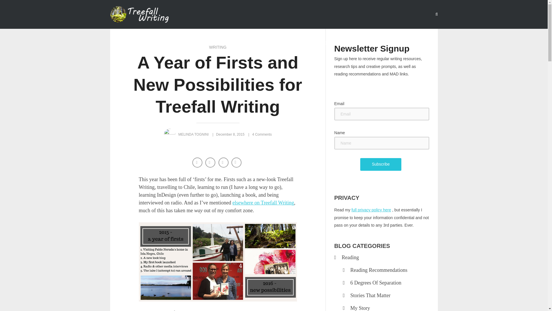 Image resolution: width=552 pixels, height=311 pixels. Describe the element at coordinates (252, 43) in the screenshot. I see `MY BOOKS` at that location.